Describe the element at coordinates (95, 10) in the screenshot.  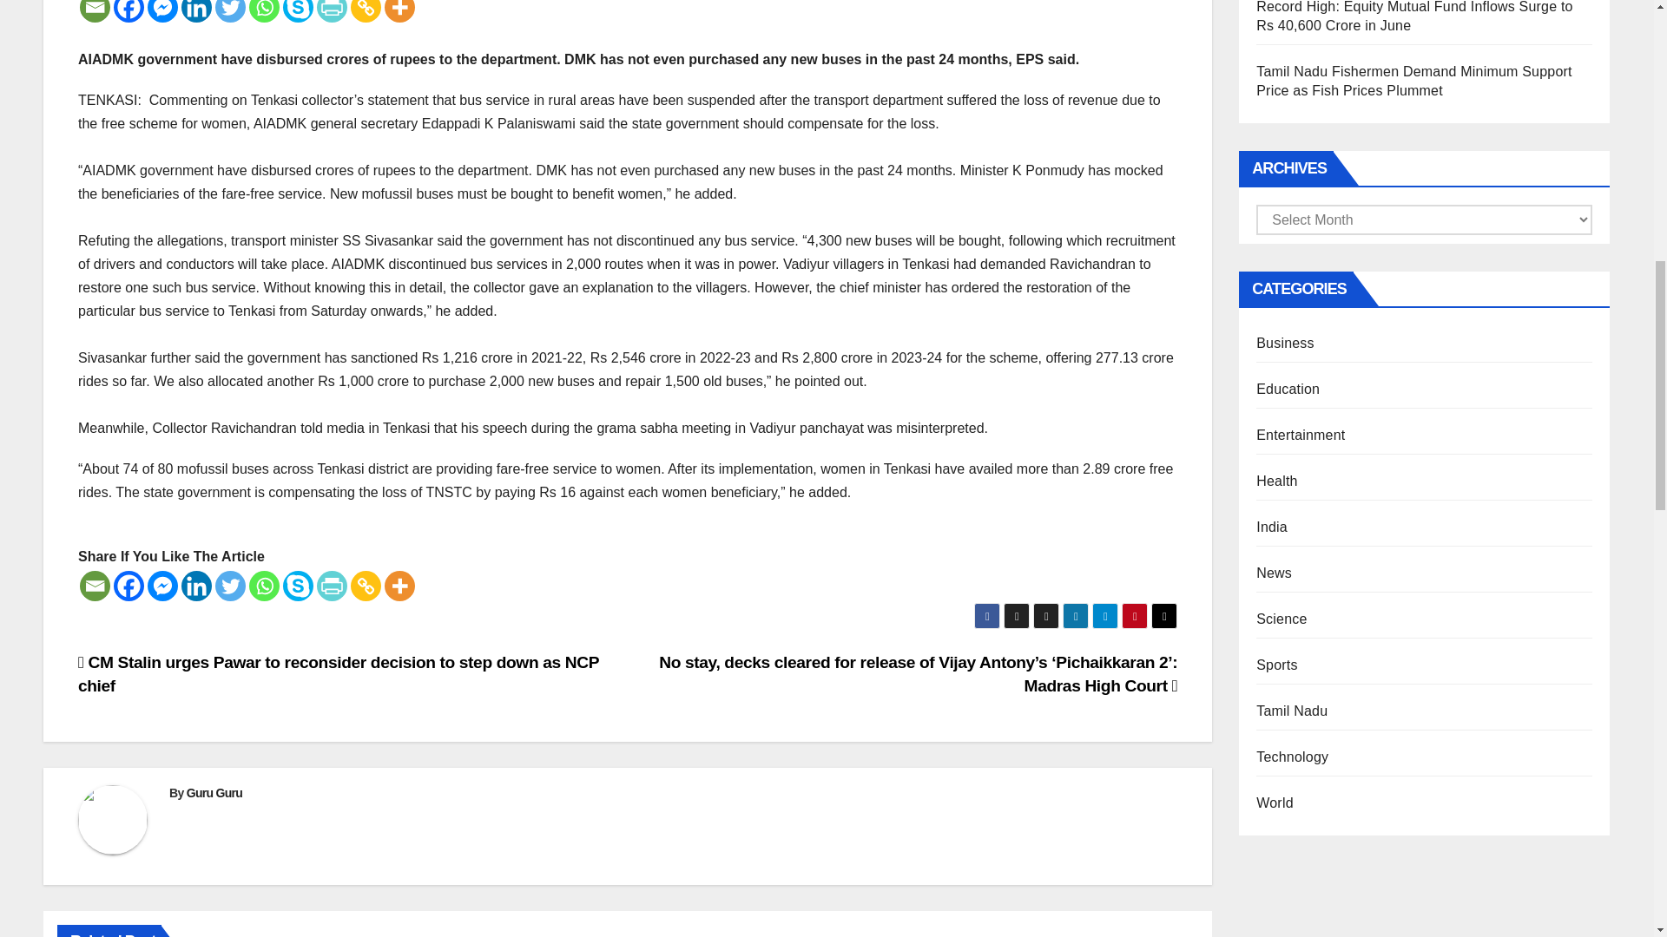
I see `Email` at that location.